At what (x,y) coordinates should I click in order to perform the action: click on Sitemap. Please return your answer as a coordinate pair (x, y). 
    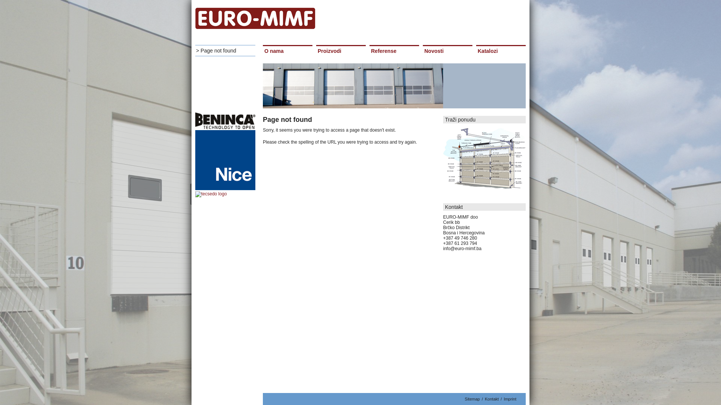
    Looking at the image, I should click on (472, 399).